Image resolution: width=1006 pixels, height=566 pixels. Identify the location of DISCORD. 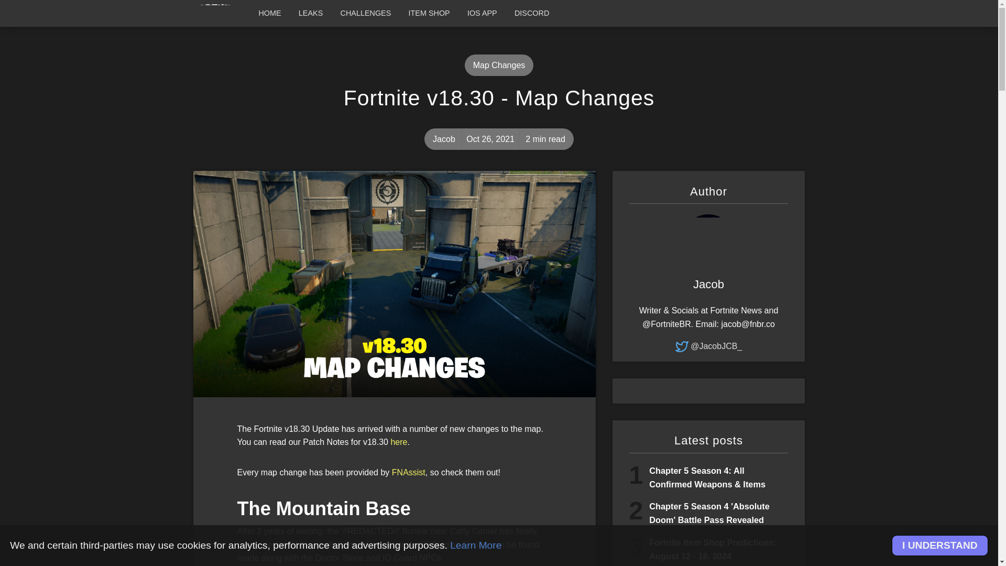
(532, 13).